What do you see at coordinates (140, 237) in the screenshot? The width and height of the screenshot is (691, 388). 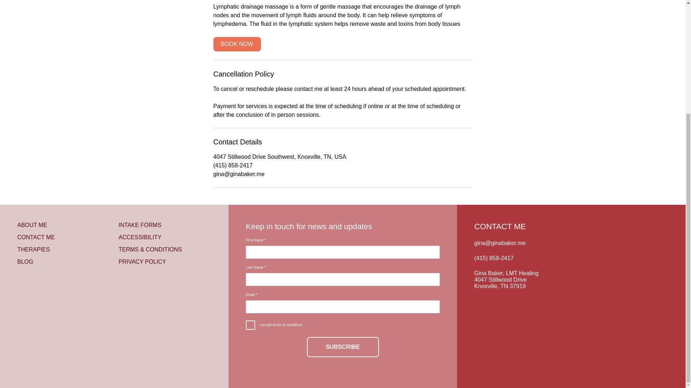 I see `ACCESSIBILITY` at bounding box center [140, 237].